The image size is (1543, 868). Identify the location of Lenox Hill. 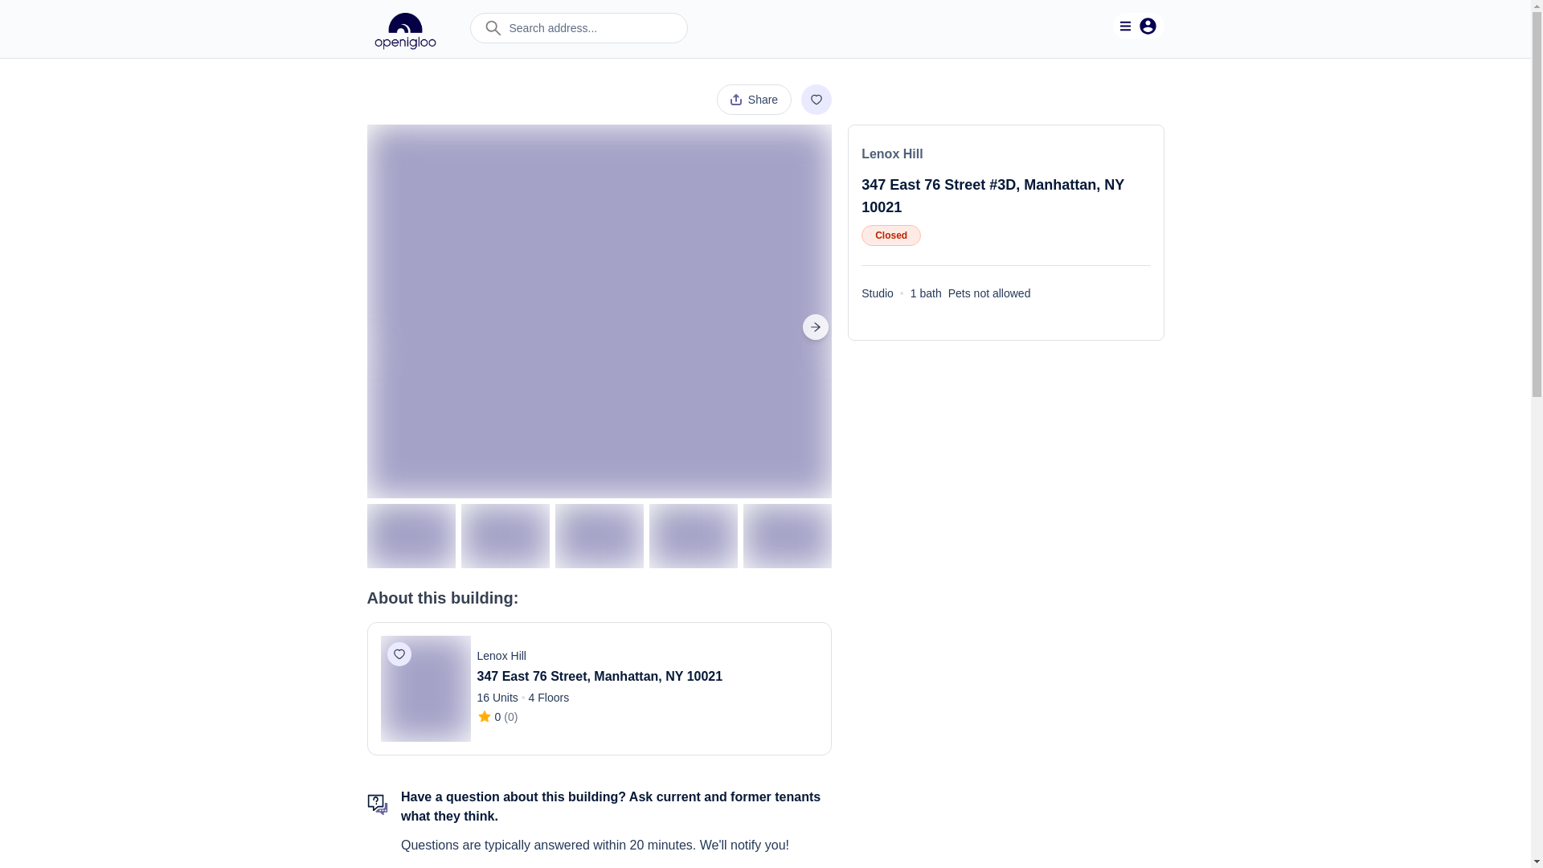
(892, 153).